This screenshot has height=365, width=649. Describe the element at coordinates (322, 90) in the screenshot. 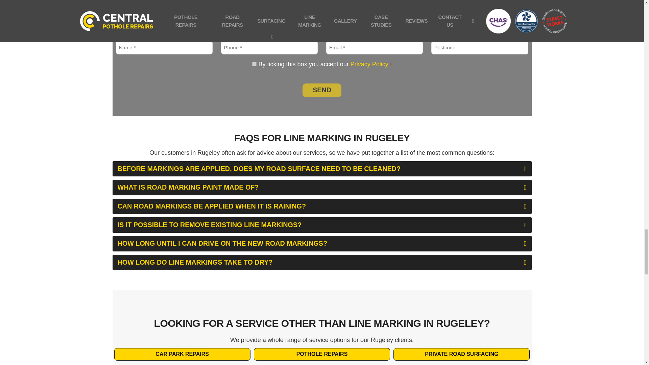

I see `Send` at that location.